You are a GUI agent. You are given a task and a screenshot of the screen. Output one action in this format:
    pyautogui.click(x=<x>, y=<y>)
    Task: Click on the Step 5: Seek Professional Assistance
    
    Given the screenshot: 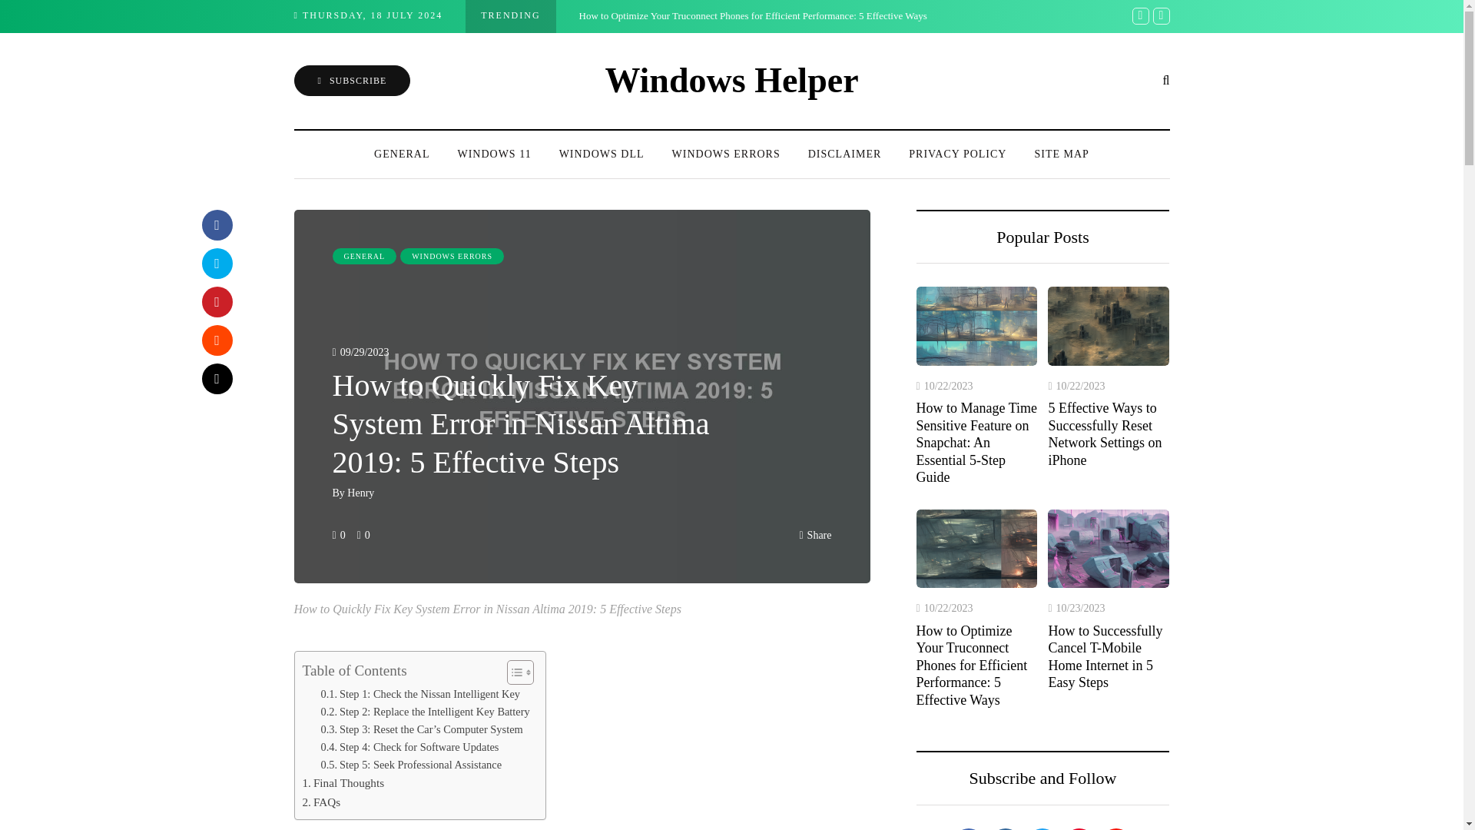 What is the action you would take?
    pyautogui.click(x=412, y=764)
    